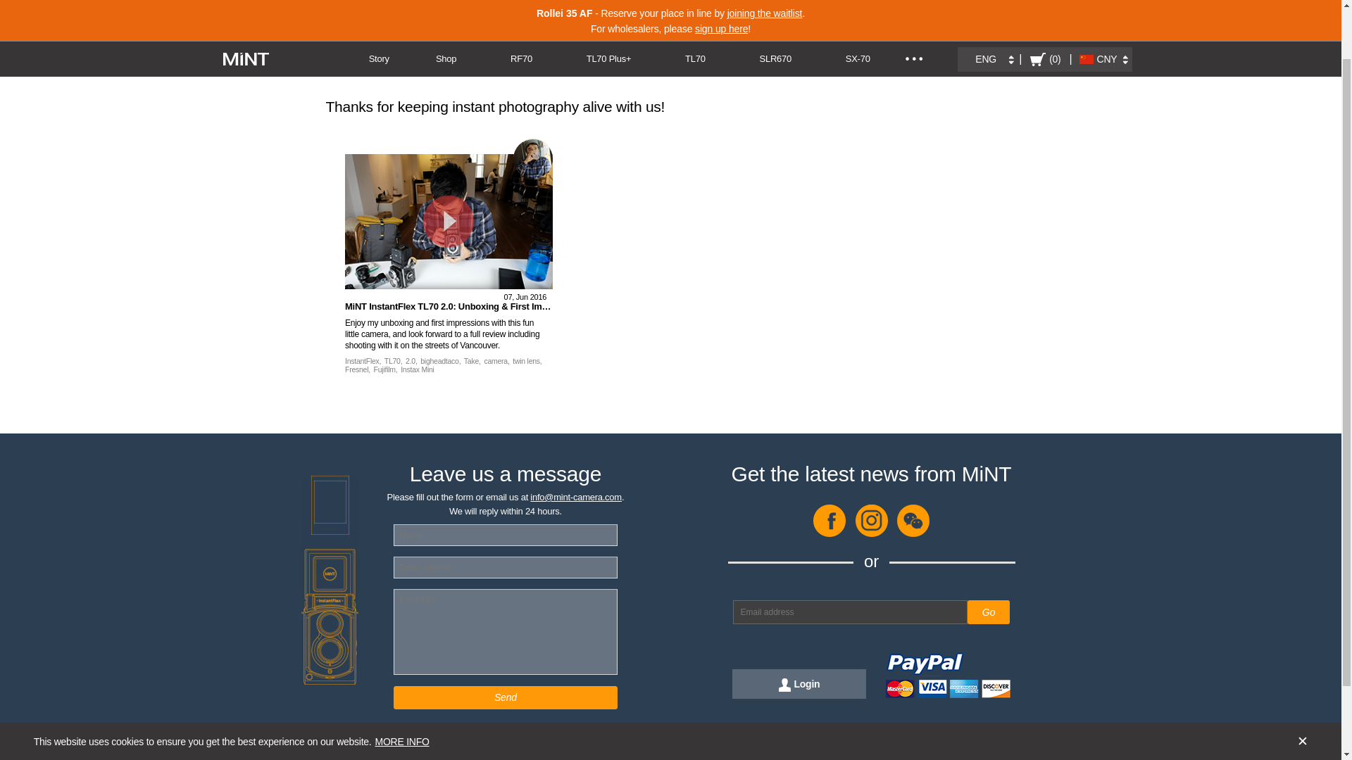 Image resolution: width=1352 pixels, height=760 pixels. What do you see at coordinates (989, 612) in the screenshot?
I see `Go` at bounding box center [989, 612].